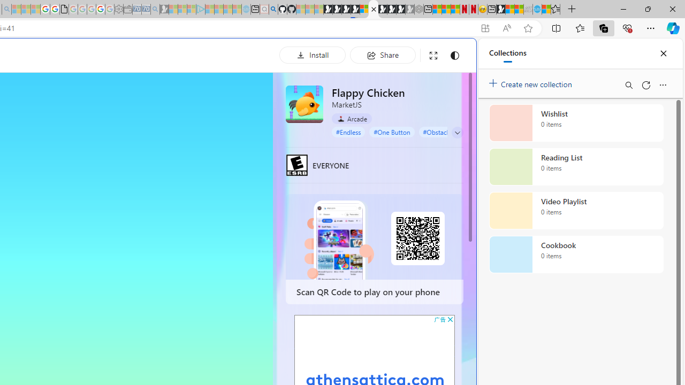 This screenshot has width=685, height=385. What do you see at coordinates (352, 118) in the screenshot?
I see `Arcade` at bounding box center [352, 118].